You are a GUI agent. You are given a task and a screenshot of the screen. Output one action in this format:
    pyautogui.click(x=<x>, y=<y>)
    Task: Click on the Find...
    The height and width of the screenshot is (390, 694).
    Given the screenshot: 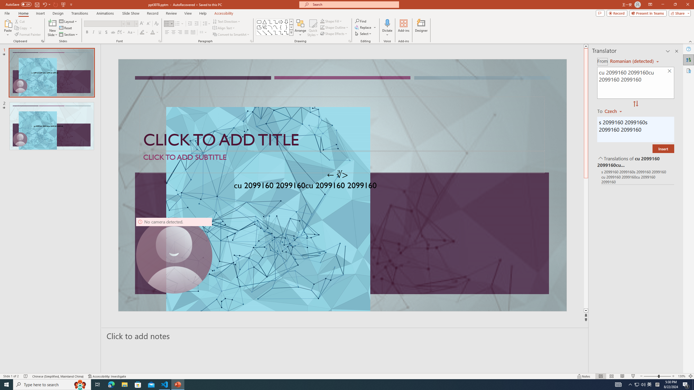 What is the action you would take?
    pyautogui.click(x=361, y=21)
    